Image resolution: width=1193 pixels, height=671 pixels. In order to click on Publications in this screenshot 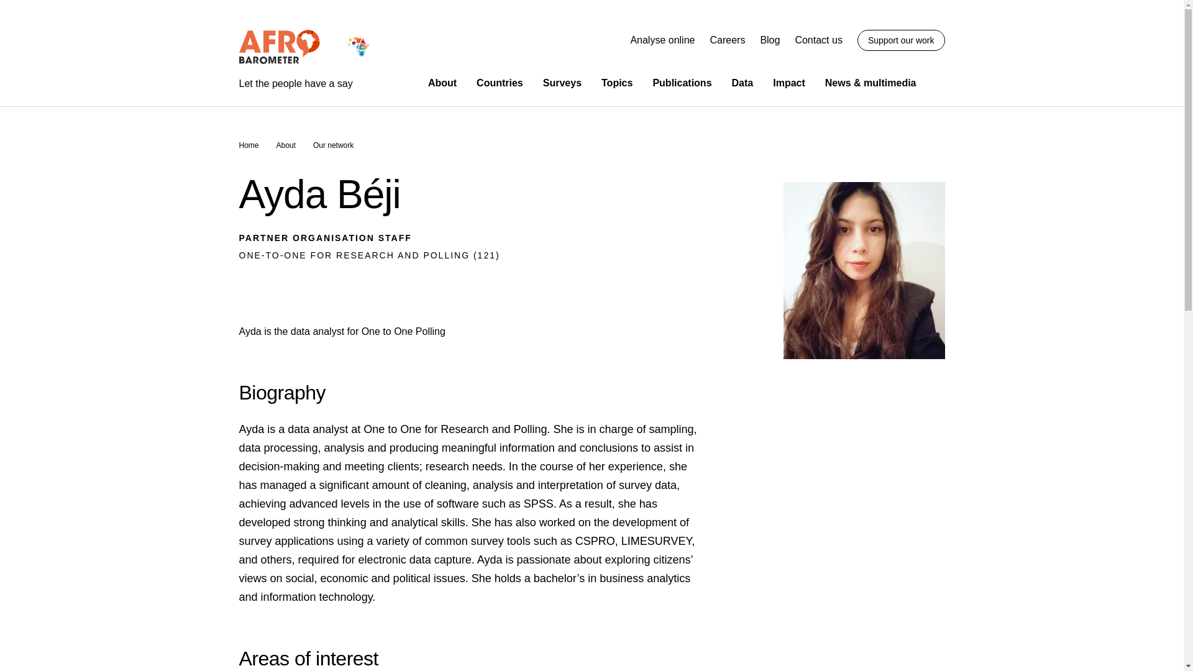, I will do `click(682, 83)`.